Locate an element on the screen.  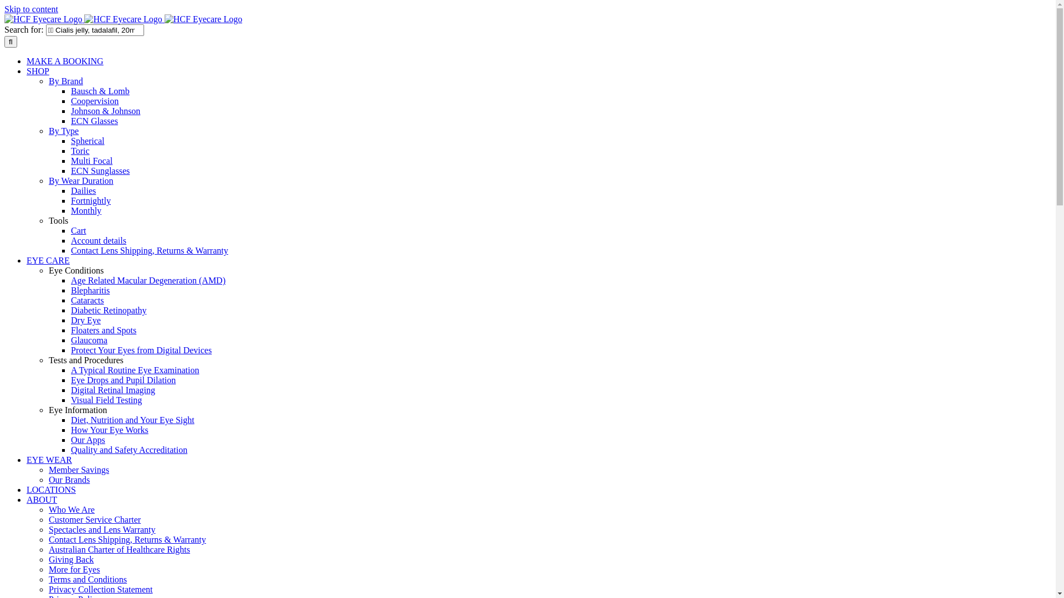
Member Savings is located at coordinates (79, 470).